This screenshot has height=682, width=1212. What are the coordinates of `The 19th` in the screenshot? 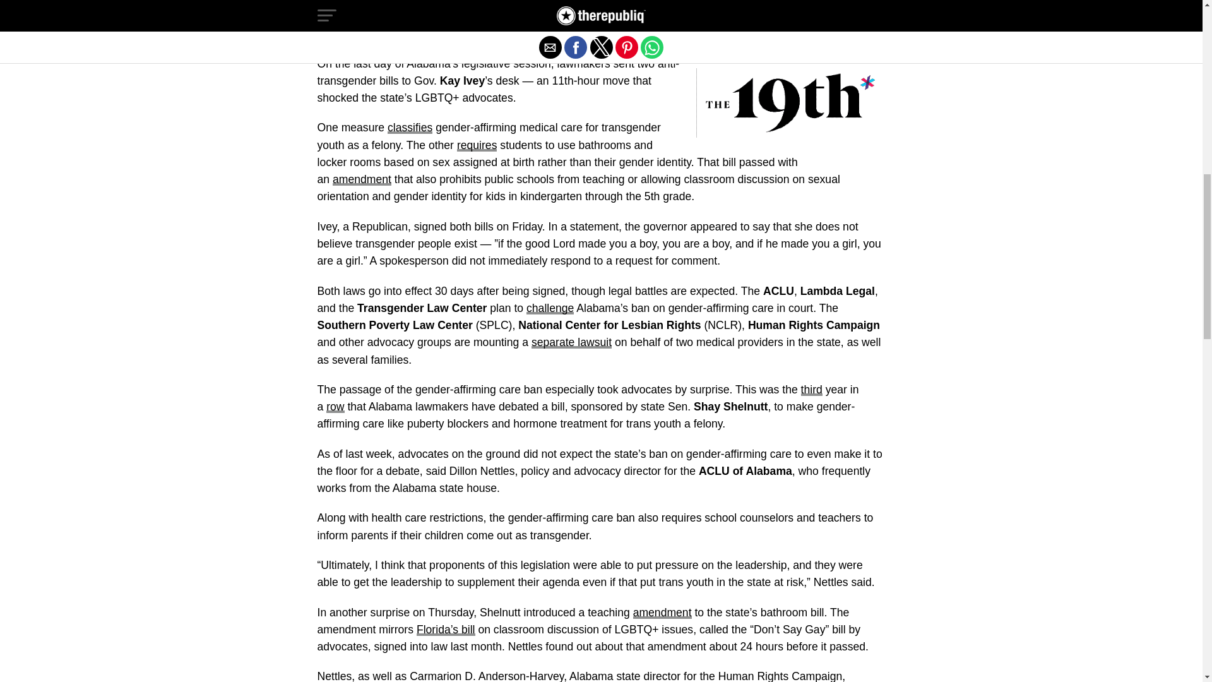 It's located at (552, 19).